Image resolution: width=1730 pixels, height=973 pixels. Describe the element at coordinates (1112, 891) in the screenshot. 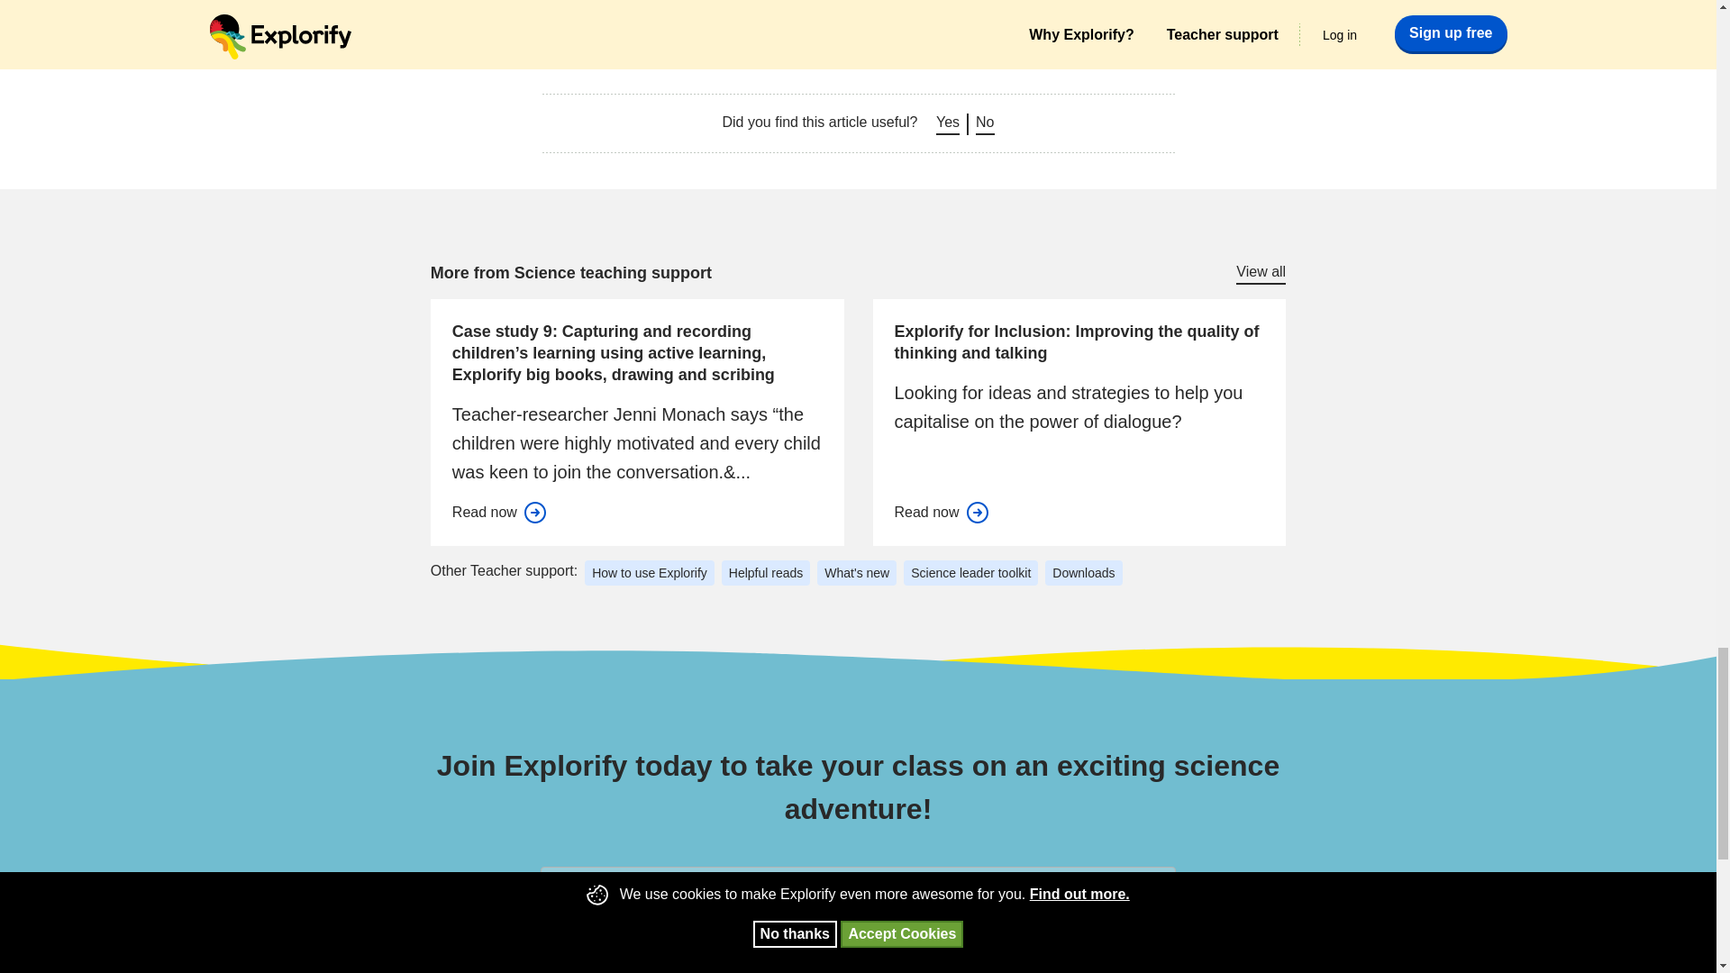

I see `Sign up free` at that location.